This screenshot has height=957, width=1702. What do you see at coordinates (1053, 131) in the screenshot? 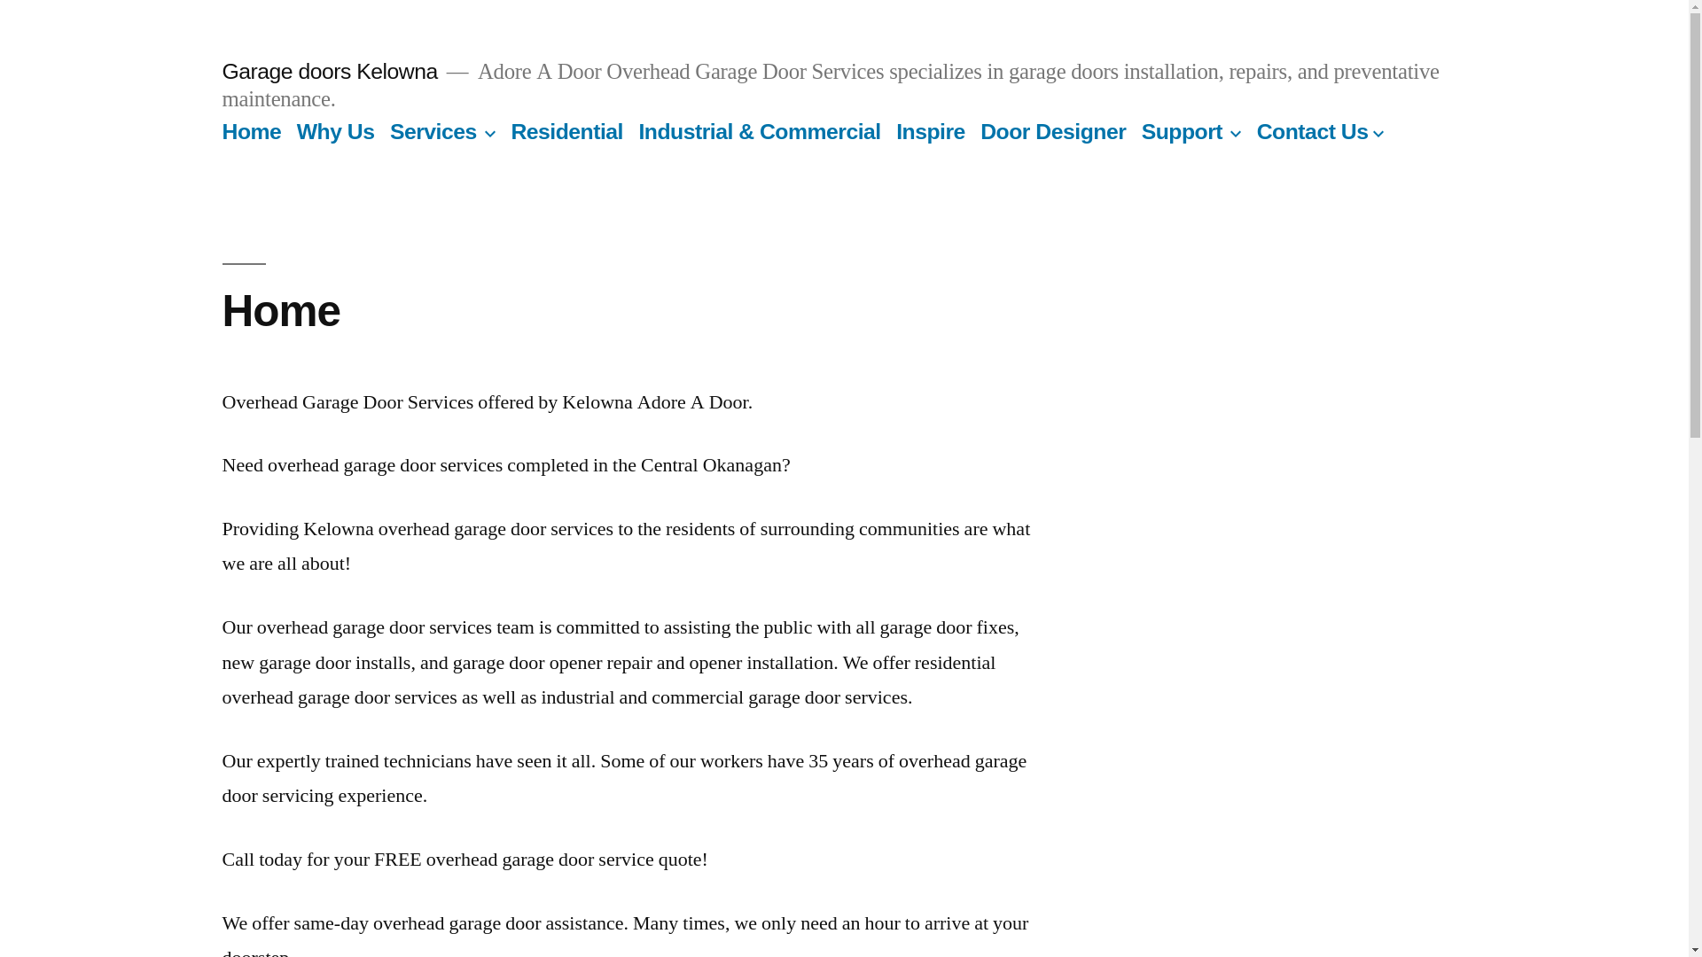
I see `Door Designer` at bounding box center [1053, 131].